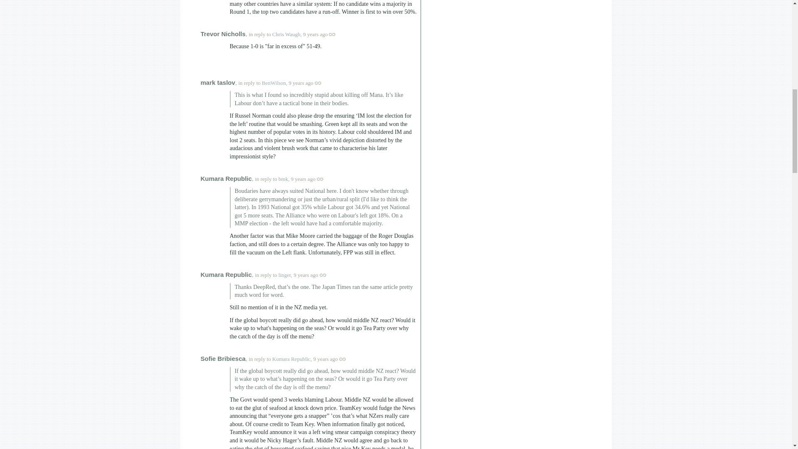  What do you see at coordinates (305, 275) in the screenshot?
I see `00:00 Oct 7, 2014` at bounding box center [305, 275].